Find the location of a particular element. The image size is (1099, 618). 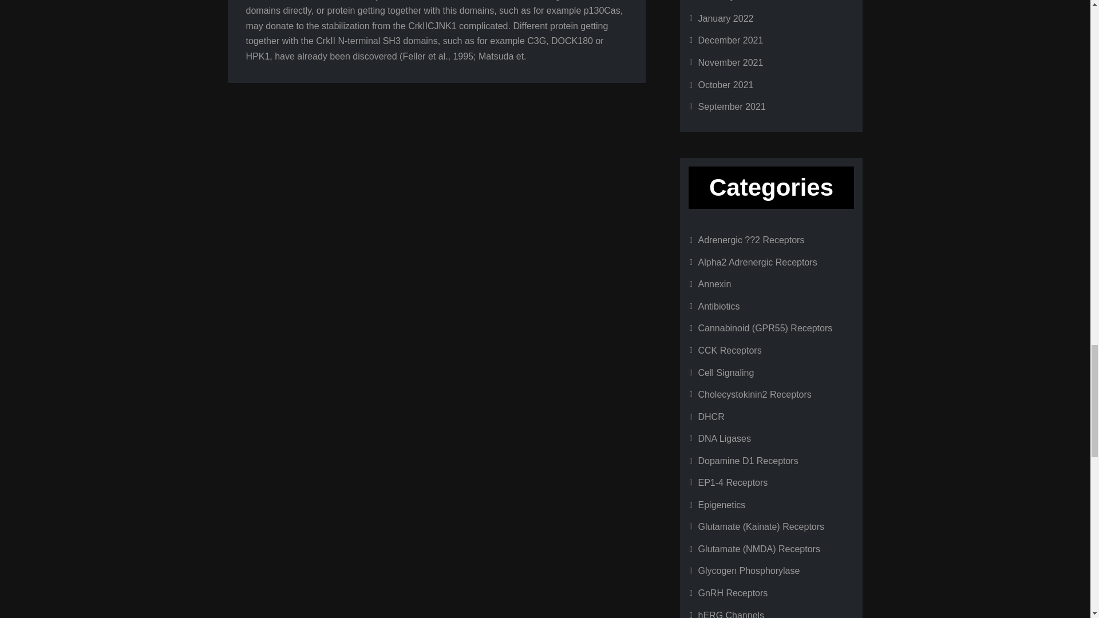

December 2021 is located at coordinates (730, 40).